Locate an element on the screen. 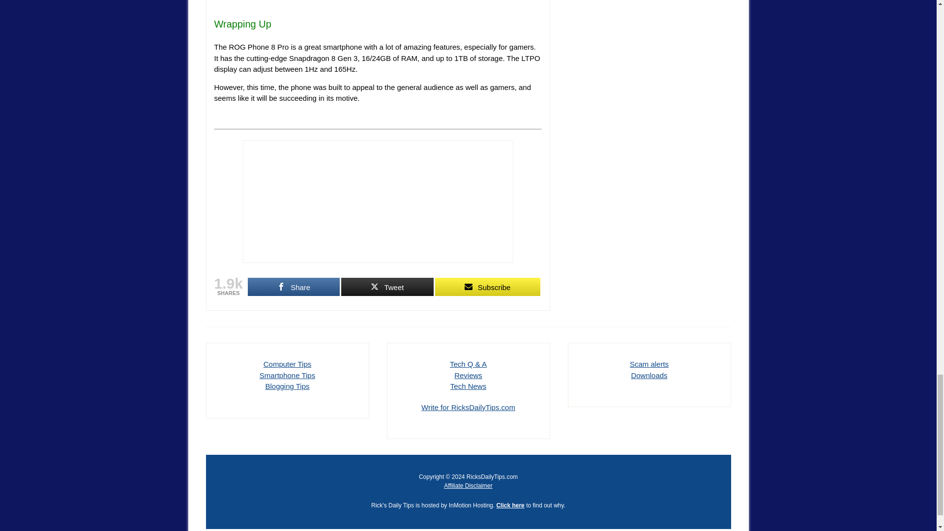 This screenshot has width=944, height=531. Tech News is located at coordinates (468, 385).